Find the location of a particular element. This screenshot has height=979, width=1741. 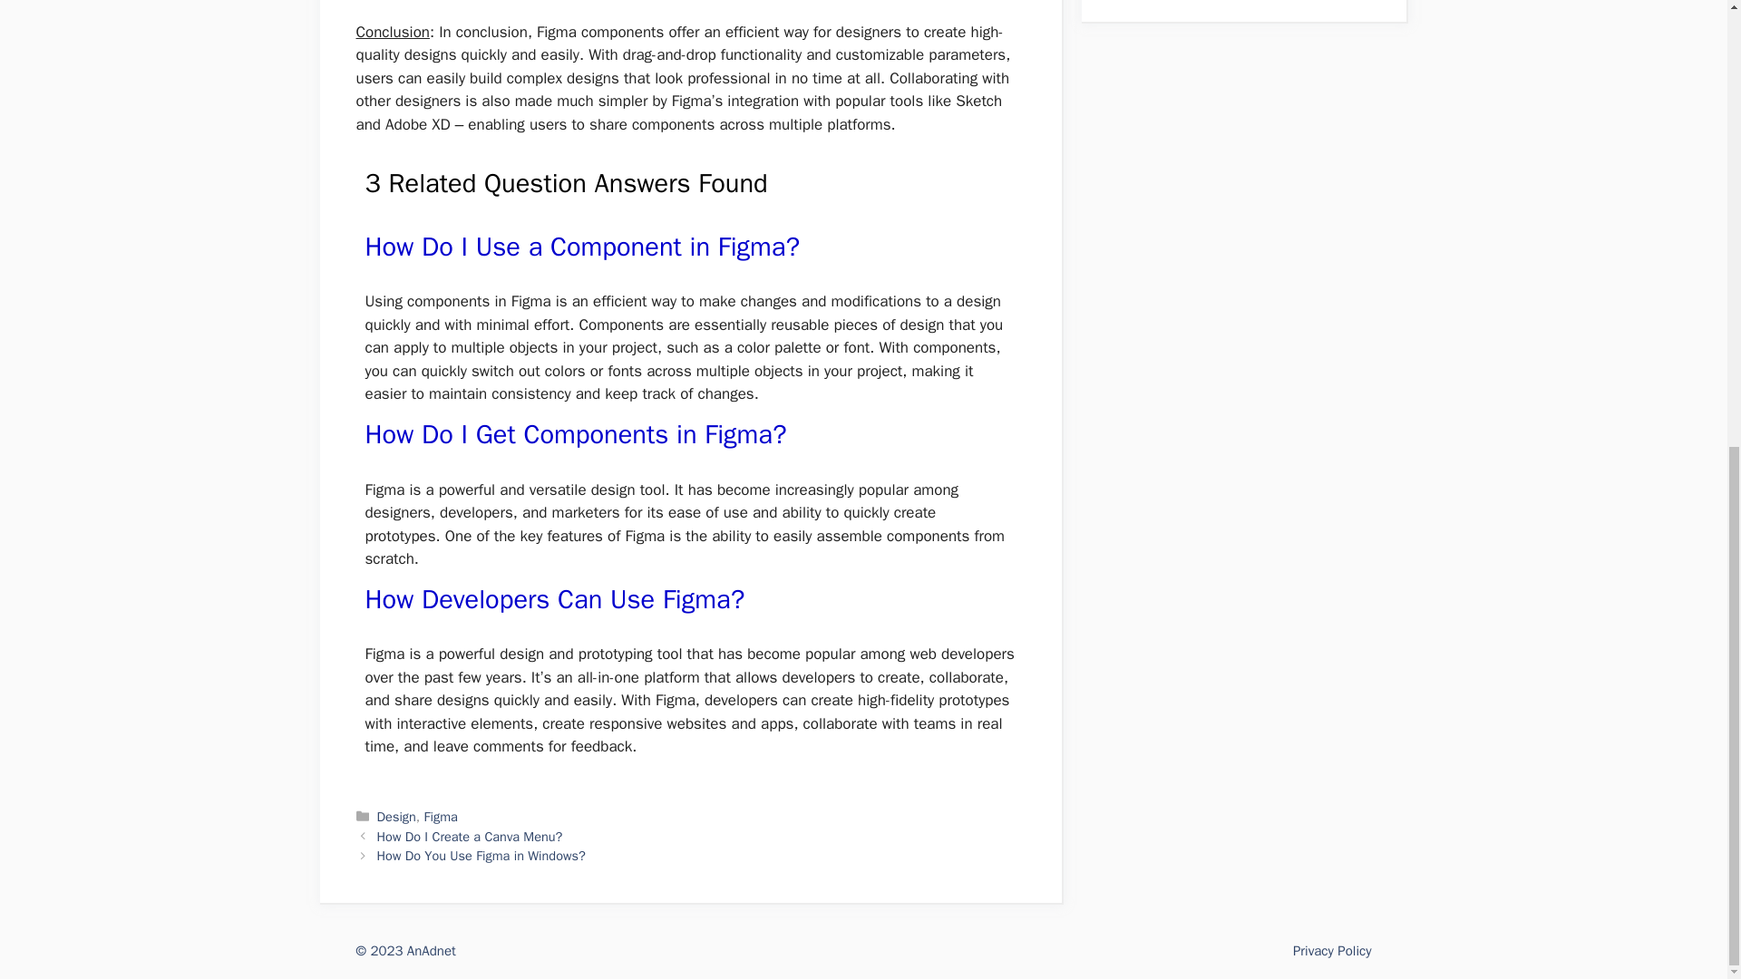

Figma is located at coordinates (441, 817).